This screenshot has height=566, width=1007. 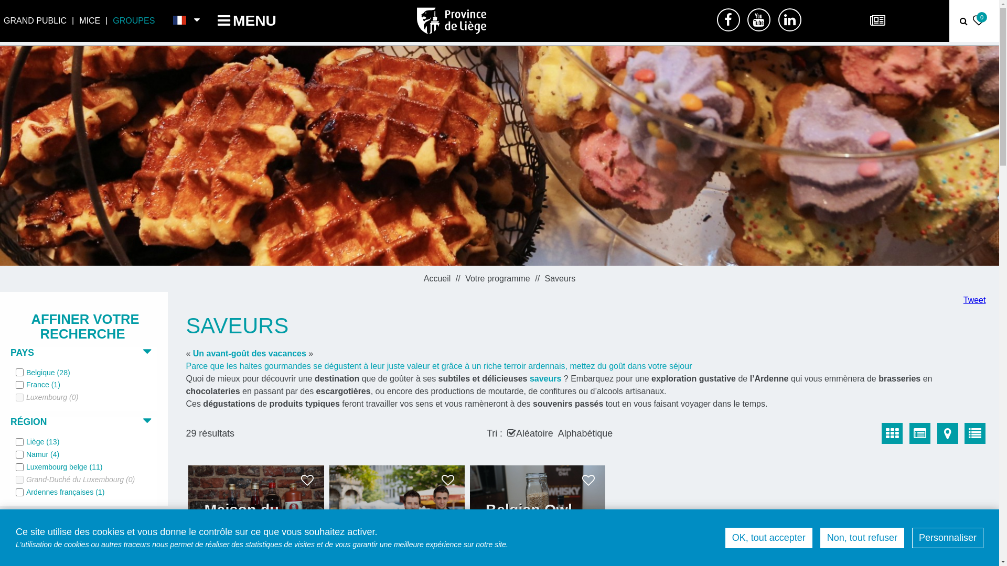 What do you see at coordinates (948, 433) in the screenshot?
I see `Affichage carte` at bounding box center [948, 433].